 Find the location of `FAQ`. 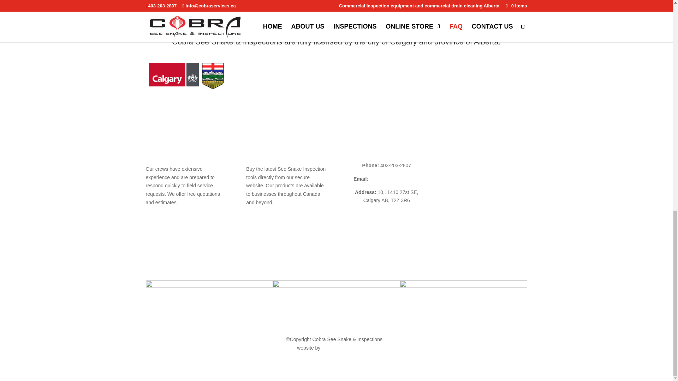

FAQ is located at coordinates (453, 205).